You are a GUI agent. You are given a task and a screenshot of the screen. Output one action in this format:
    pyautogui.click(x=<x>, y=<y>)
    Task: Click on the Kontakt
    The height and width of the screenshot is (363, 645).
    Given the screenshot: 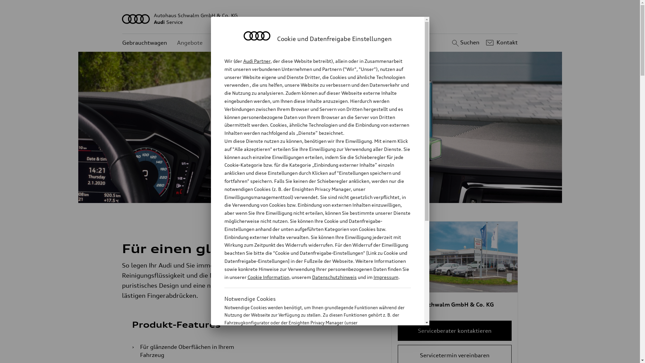 What is the action you would take?
    pyautogui.click(x=501, y=43)
    